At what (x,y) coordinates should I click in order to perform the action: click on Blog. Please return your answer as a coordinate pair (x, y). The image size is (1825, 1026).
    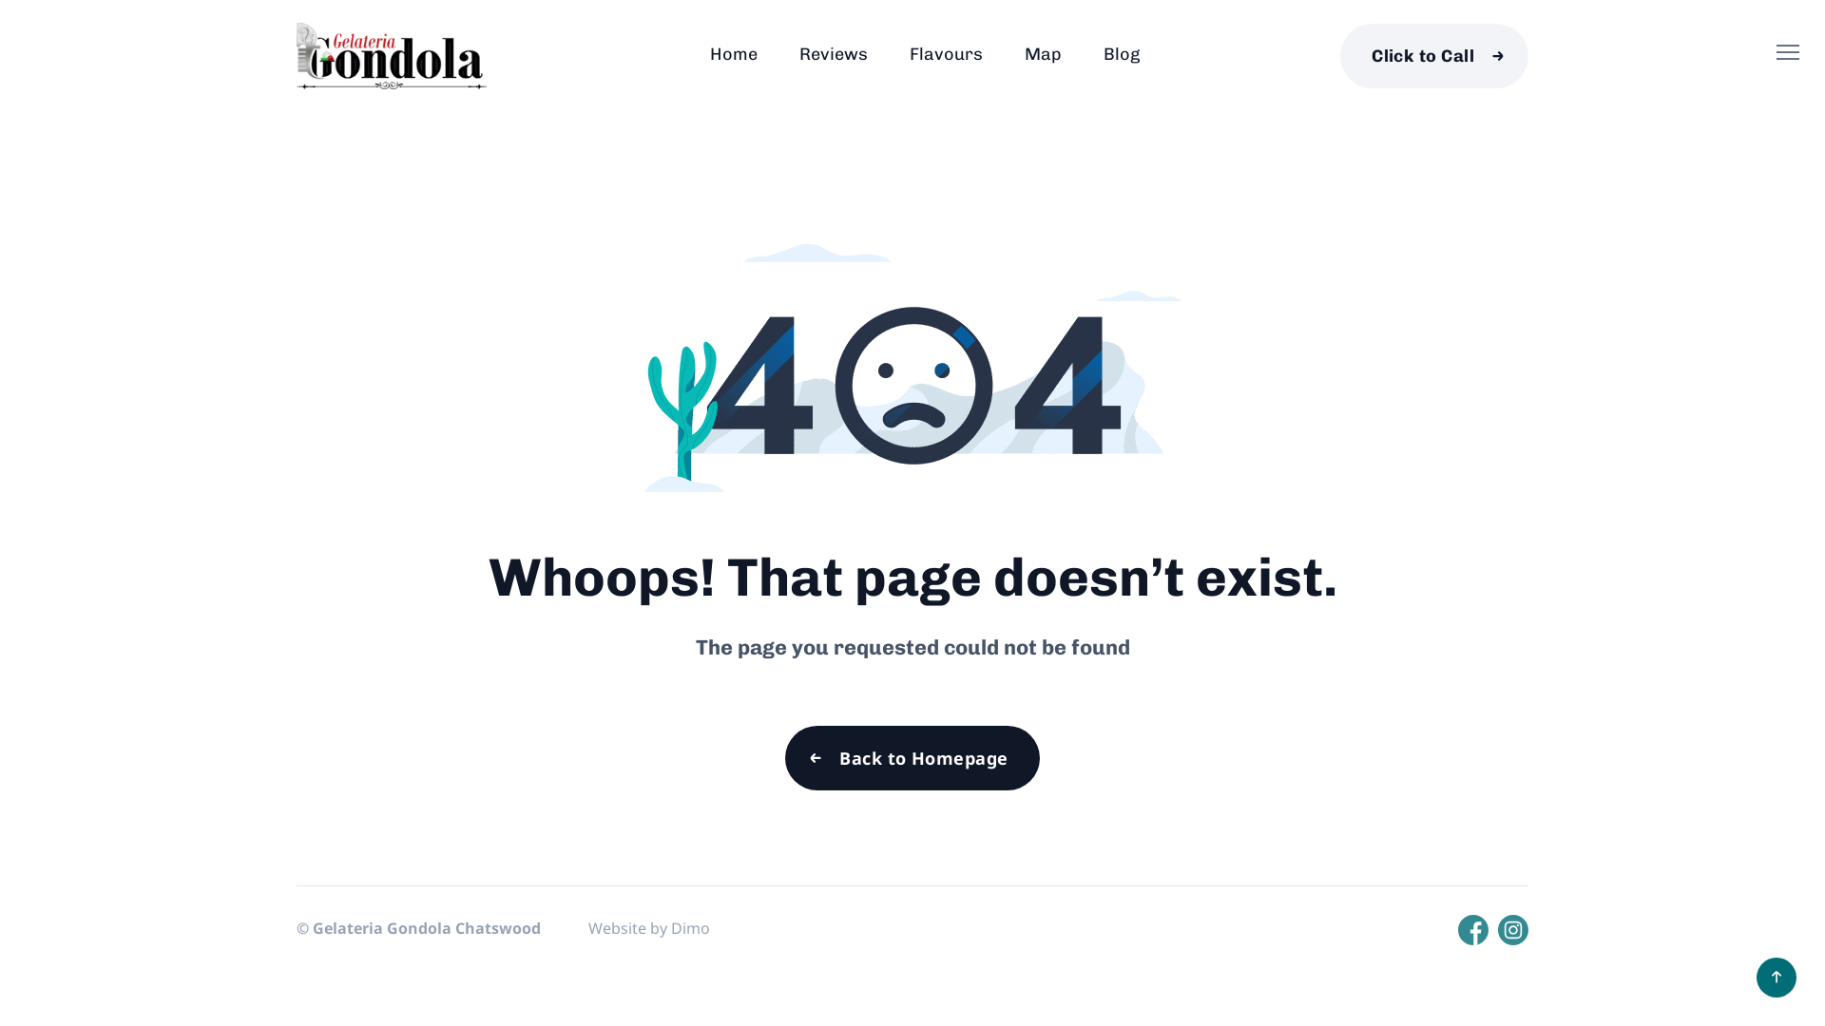
    Looking at the image, I should click on (1121, 54).